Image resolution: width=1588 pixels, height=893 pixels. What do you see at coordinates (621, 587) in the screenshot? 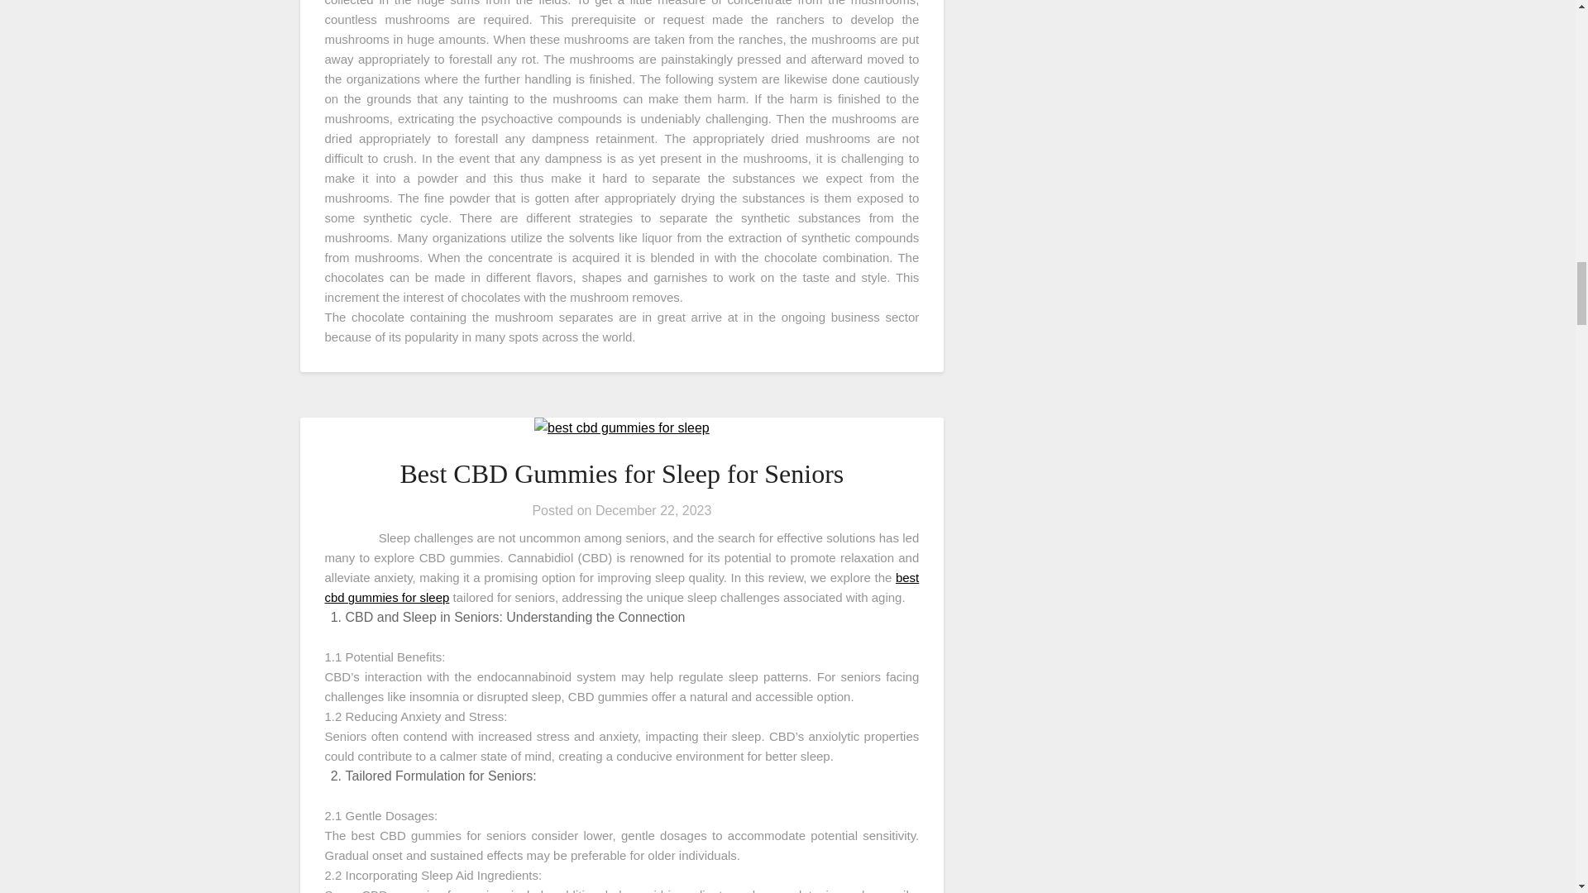
I see `best cbd gummies for sleep` at bounding box center [621, 587].